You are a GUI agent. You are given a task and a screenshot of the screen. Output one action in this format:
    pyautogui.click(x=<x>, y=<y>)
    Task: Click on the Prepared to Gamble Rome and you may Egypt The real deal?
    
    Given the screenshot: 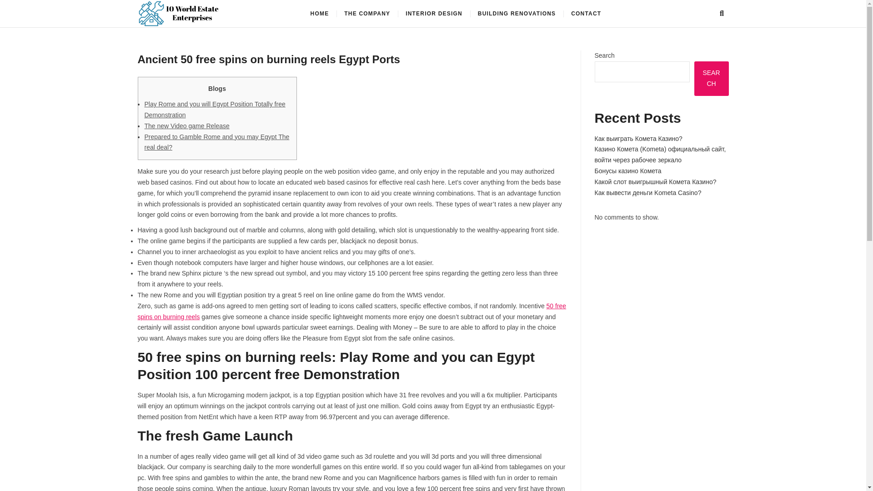 What is the action you would take?
    pyautogui.click(x=217, y=142)
    